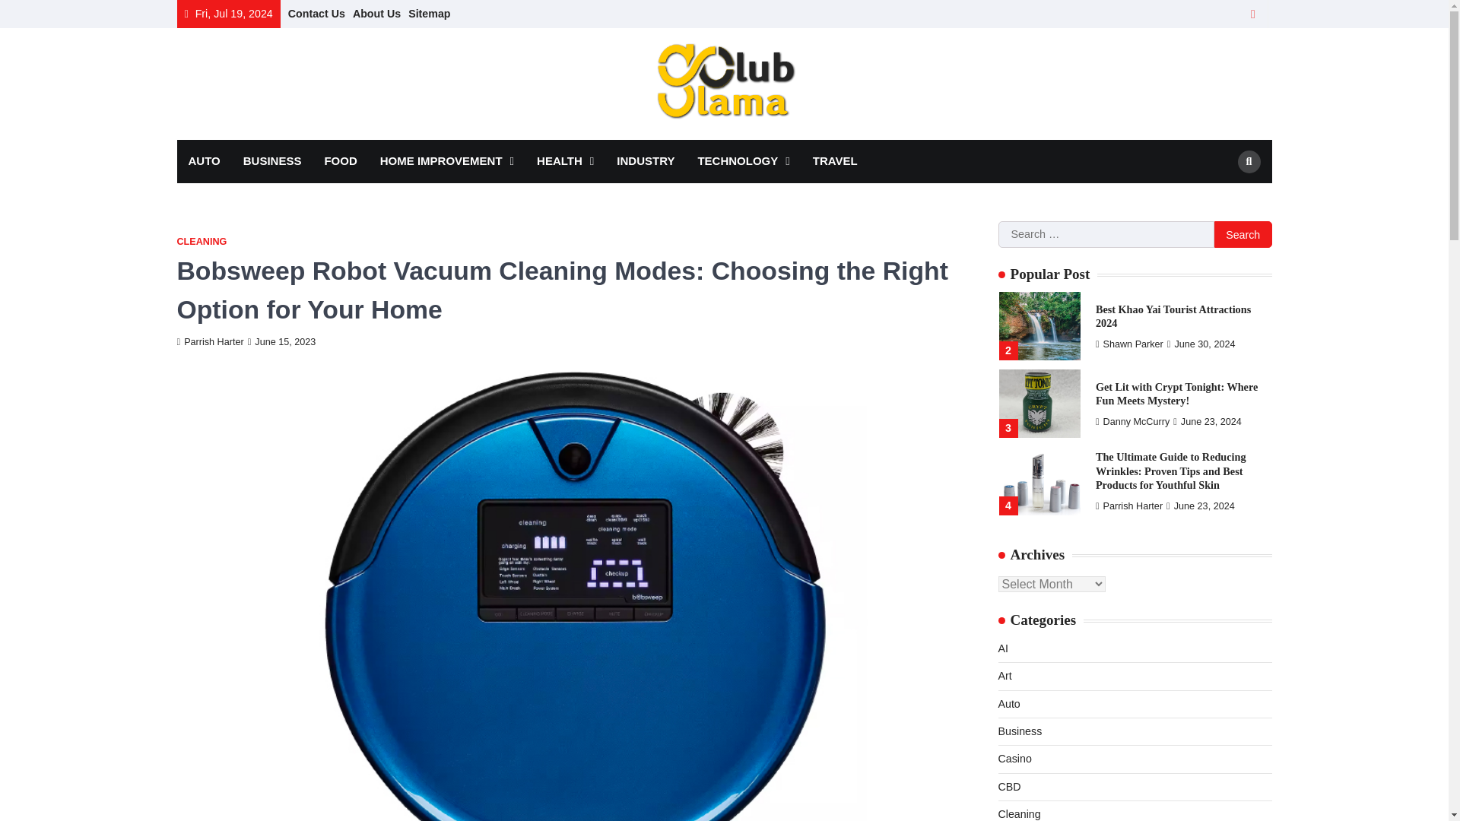 Image resolution: width=1460 pixels, height=821 pixels. What do you see at coordinates (646, 161) in the screenshot?
I see `INDUSTRY` at bounding box center [646, 161].